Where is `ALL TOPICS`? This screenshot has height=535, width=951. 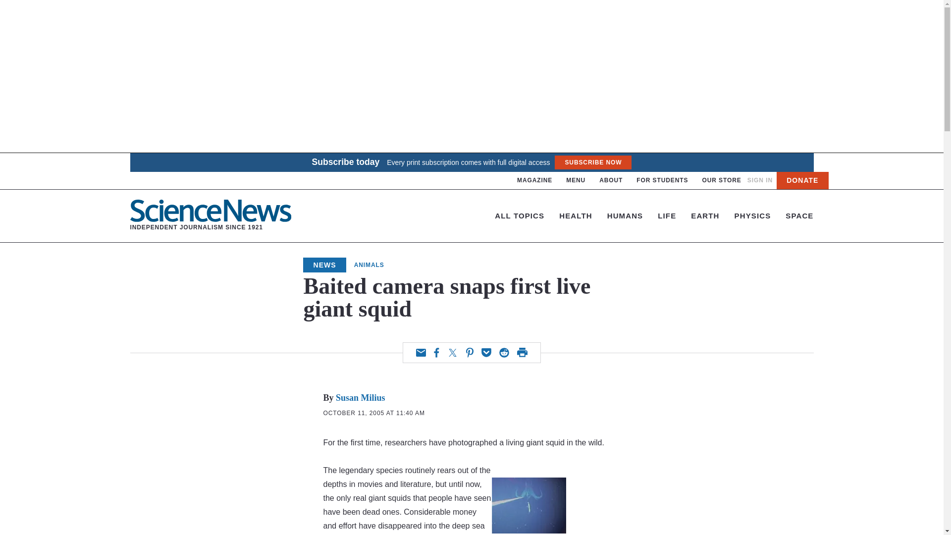 ALL TOPICS is located at coordinates (802, 180).